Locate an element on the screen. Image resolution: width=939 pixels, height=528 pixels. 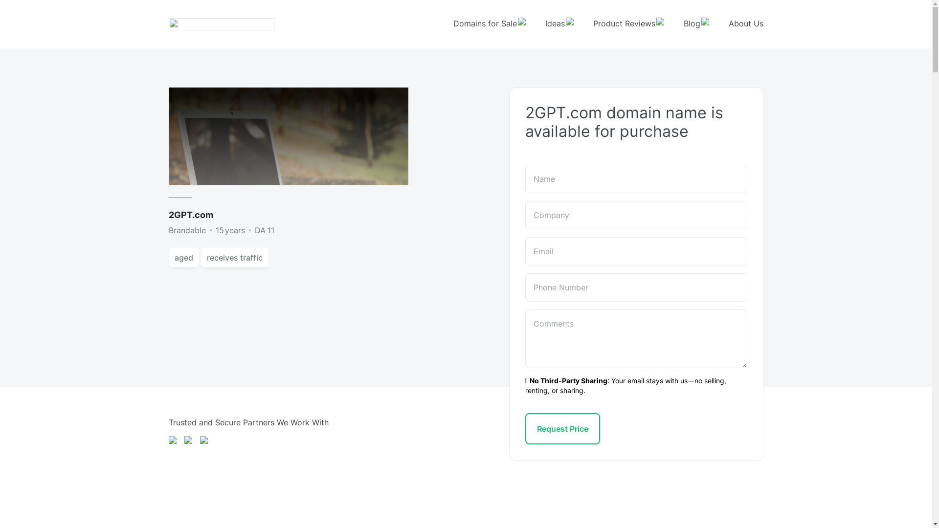
Ideas is located at coordinates (559, 24).